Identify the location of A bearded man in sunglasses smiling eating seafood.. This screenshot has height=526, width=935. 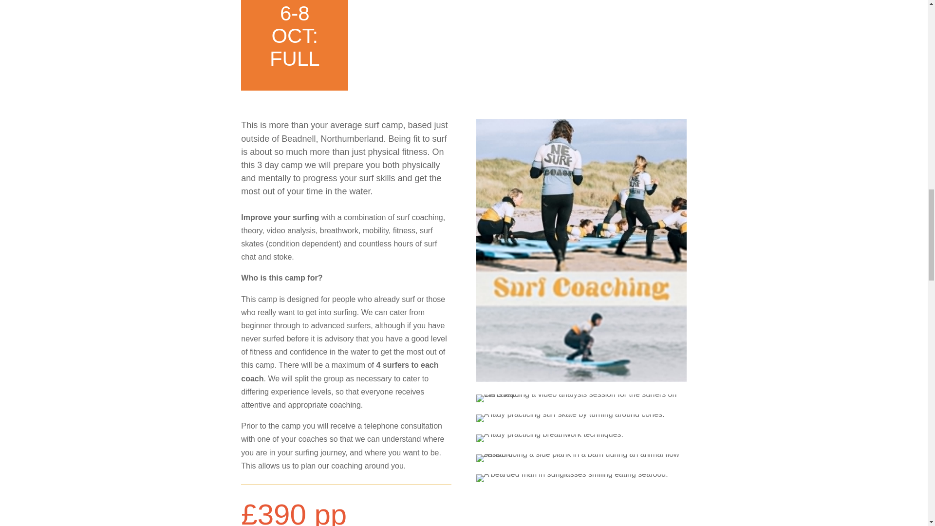
(572, 478).